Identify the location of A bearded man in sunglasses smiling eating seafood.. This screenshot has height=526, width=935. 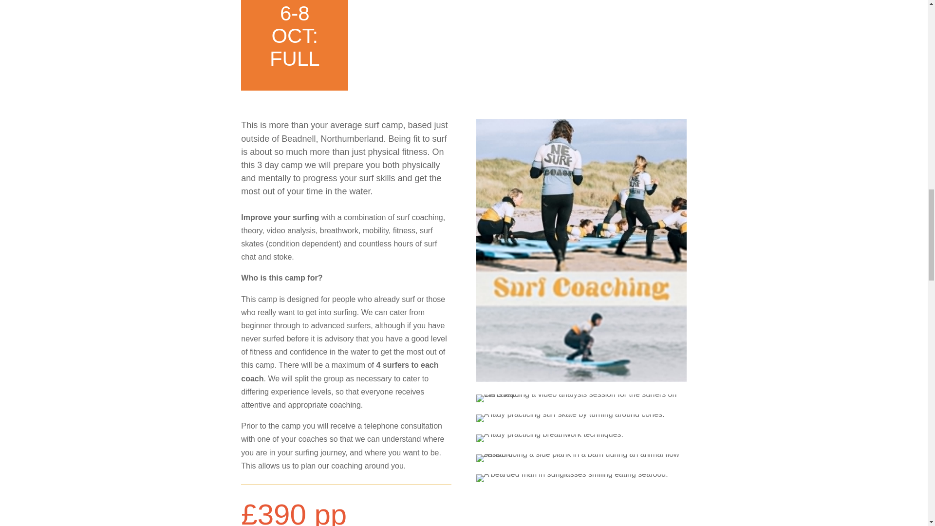
(572, 478).